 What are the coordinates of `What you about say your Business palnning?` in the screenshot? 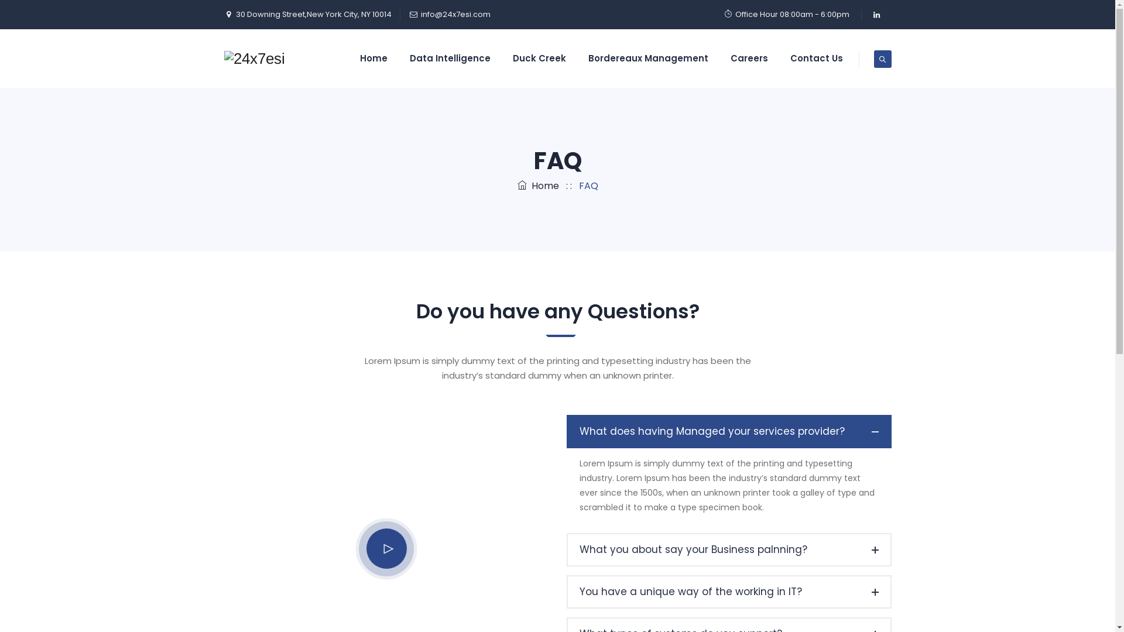 It's located at (729, 550).